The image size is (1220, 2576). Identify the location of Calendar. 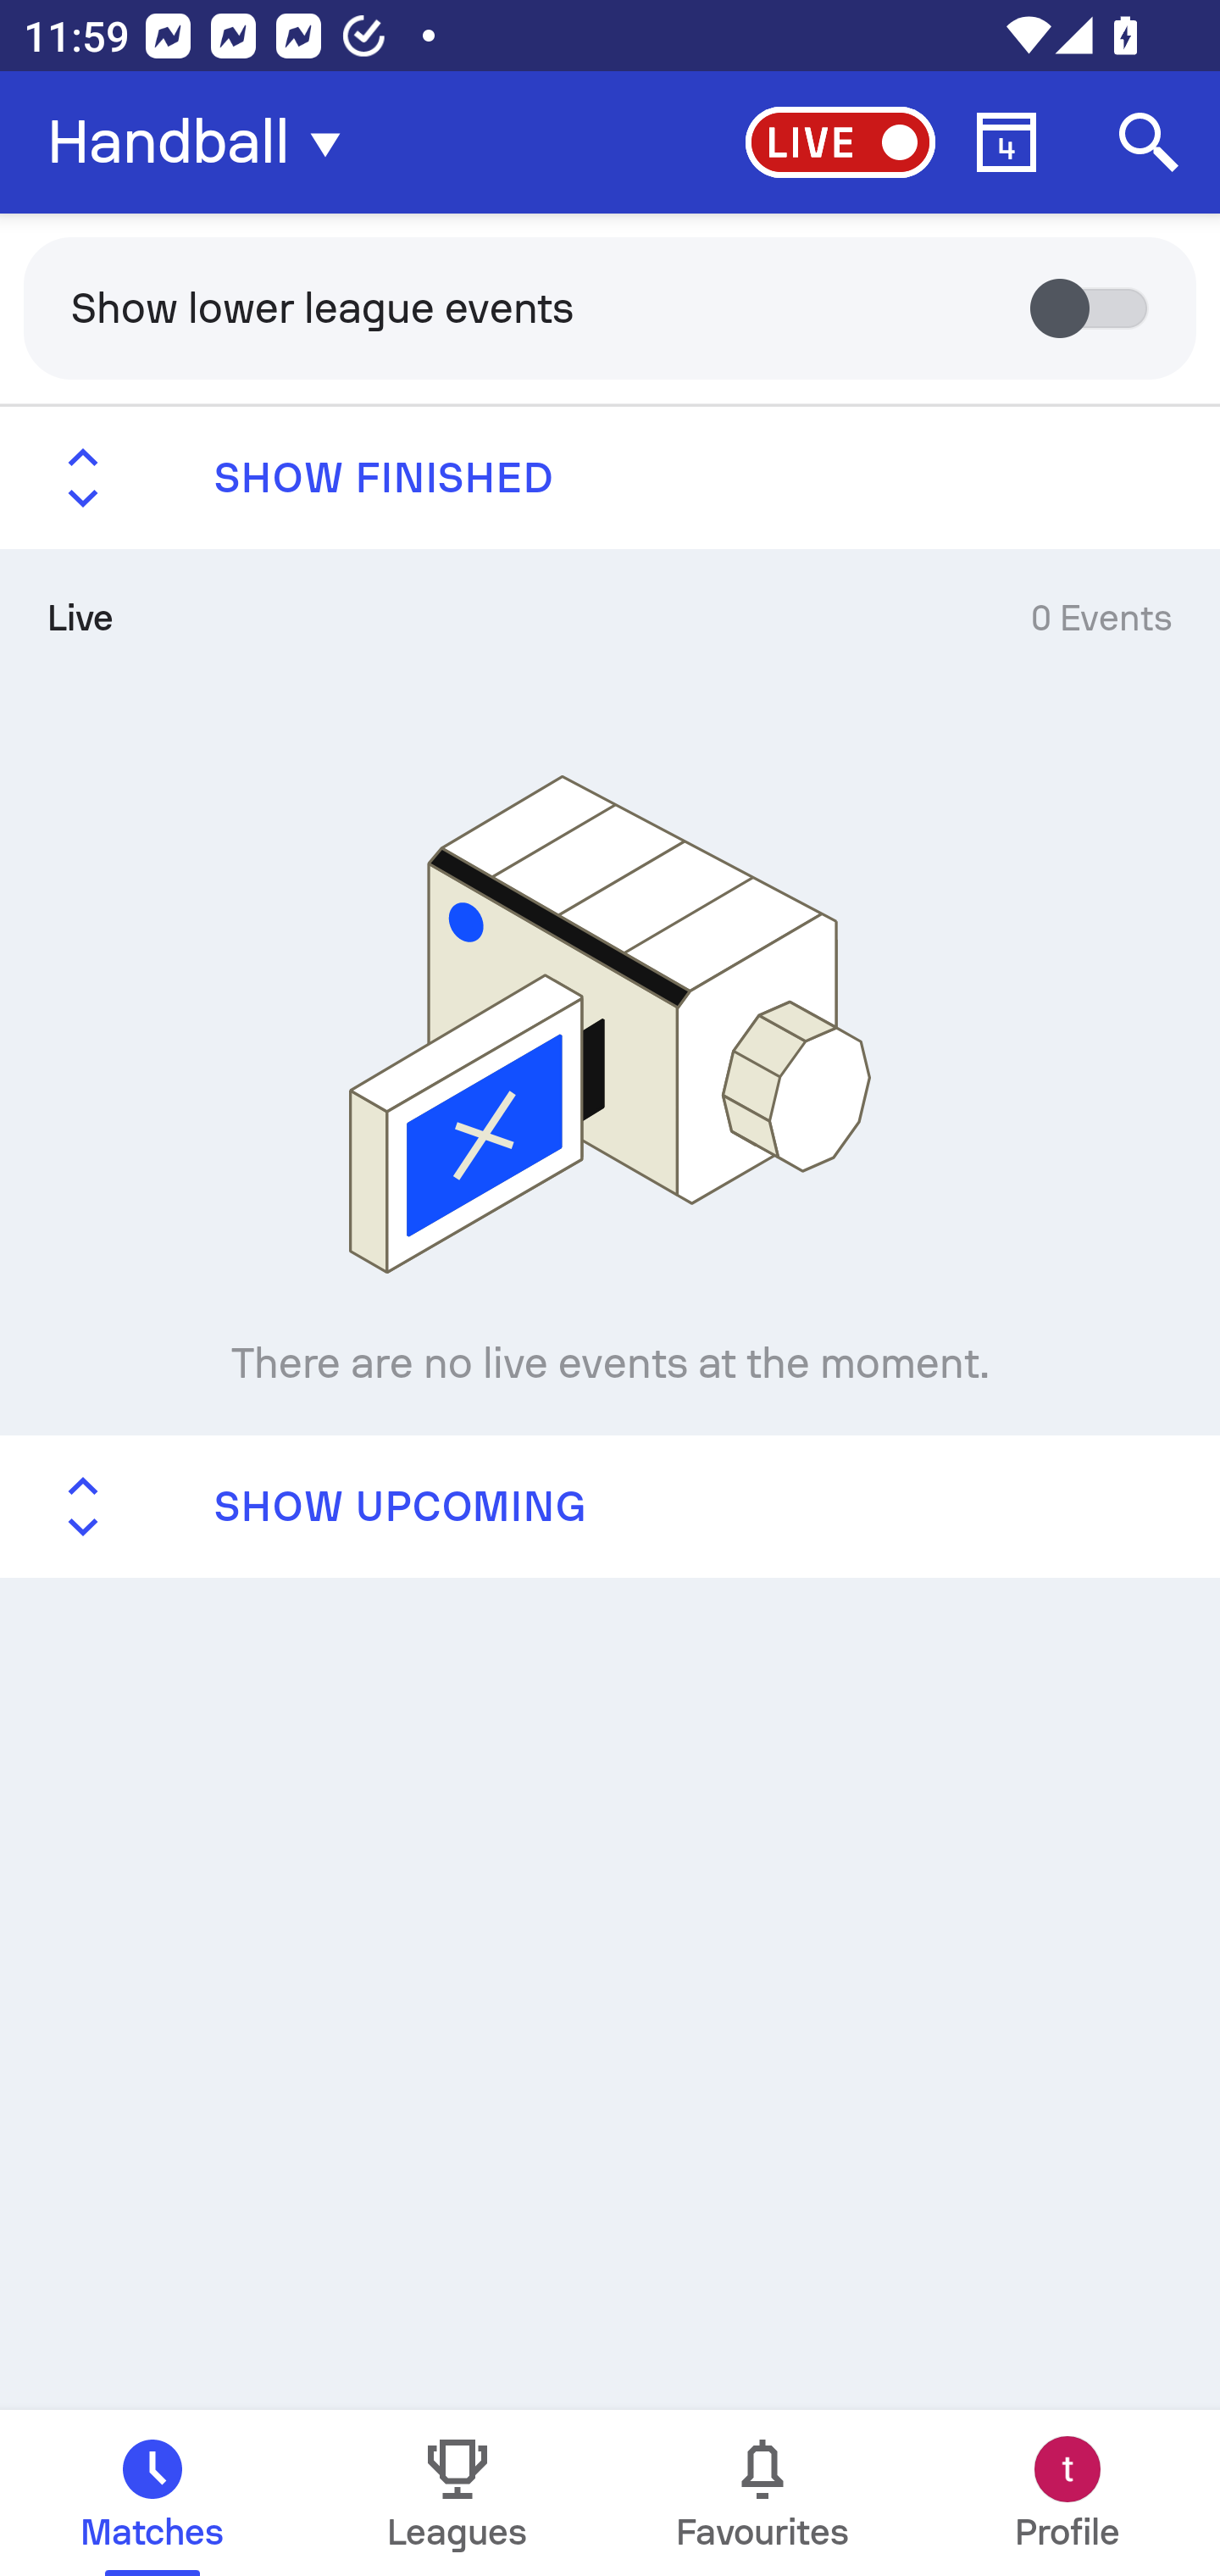
(1006, 142).